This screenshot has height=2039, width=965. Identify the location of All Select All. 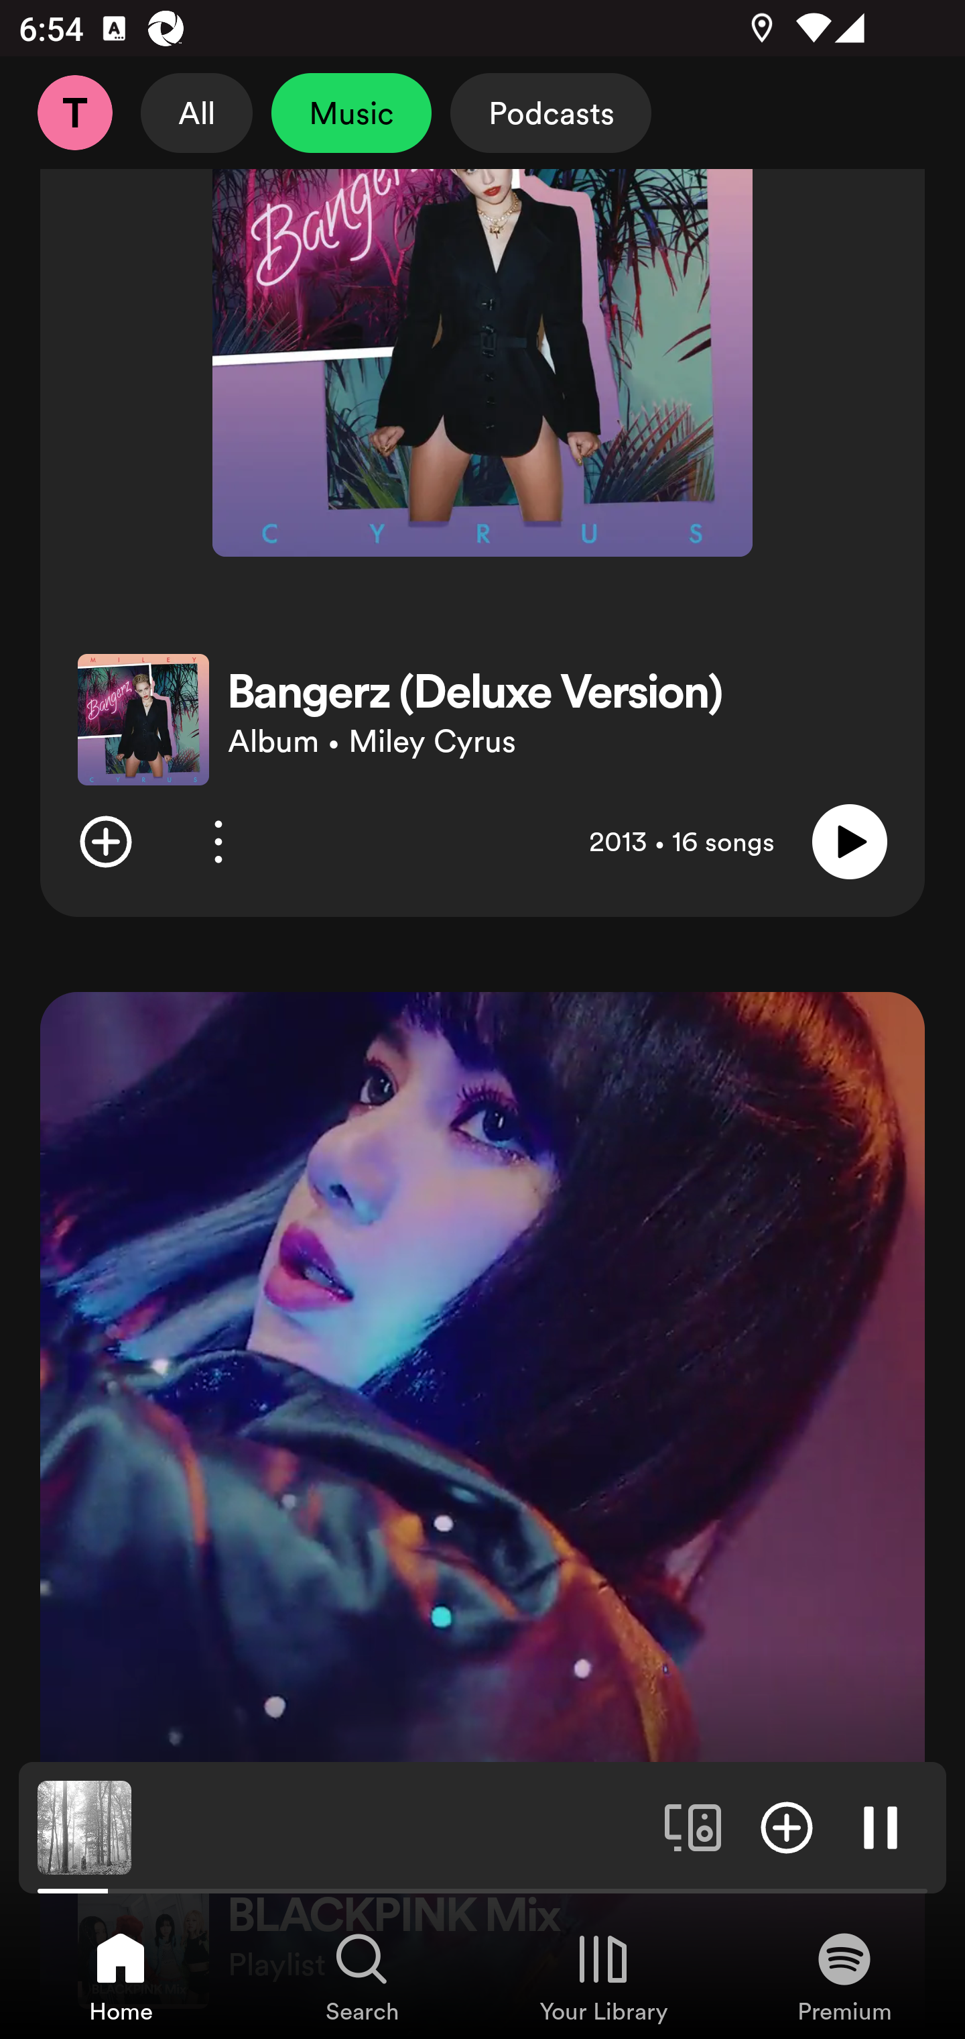
(197, 113).